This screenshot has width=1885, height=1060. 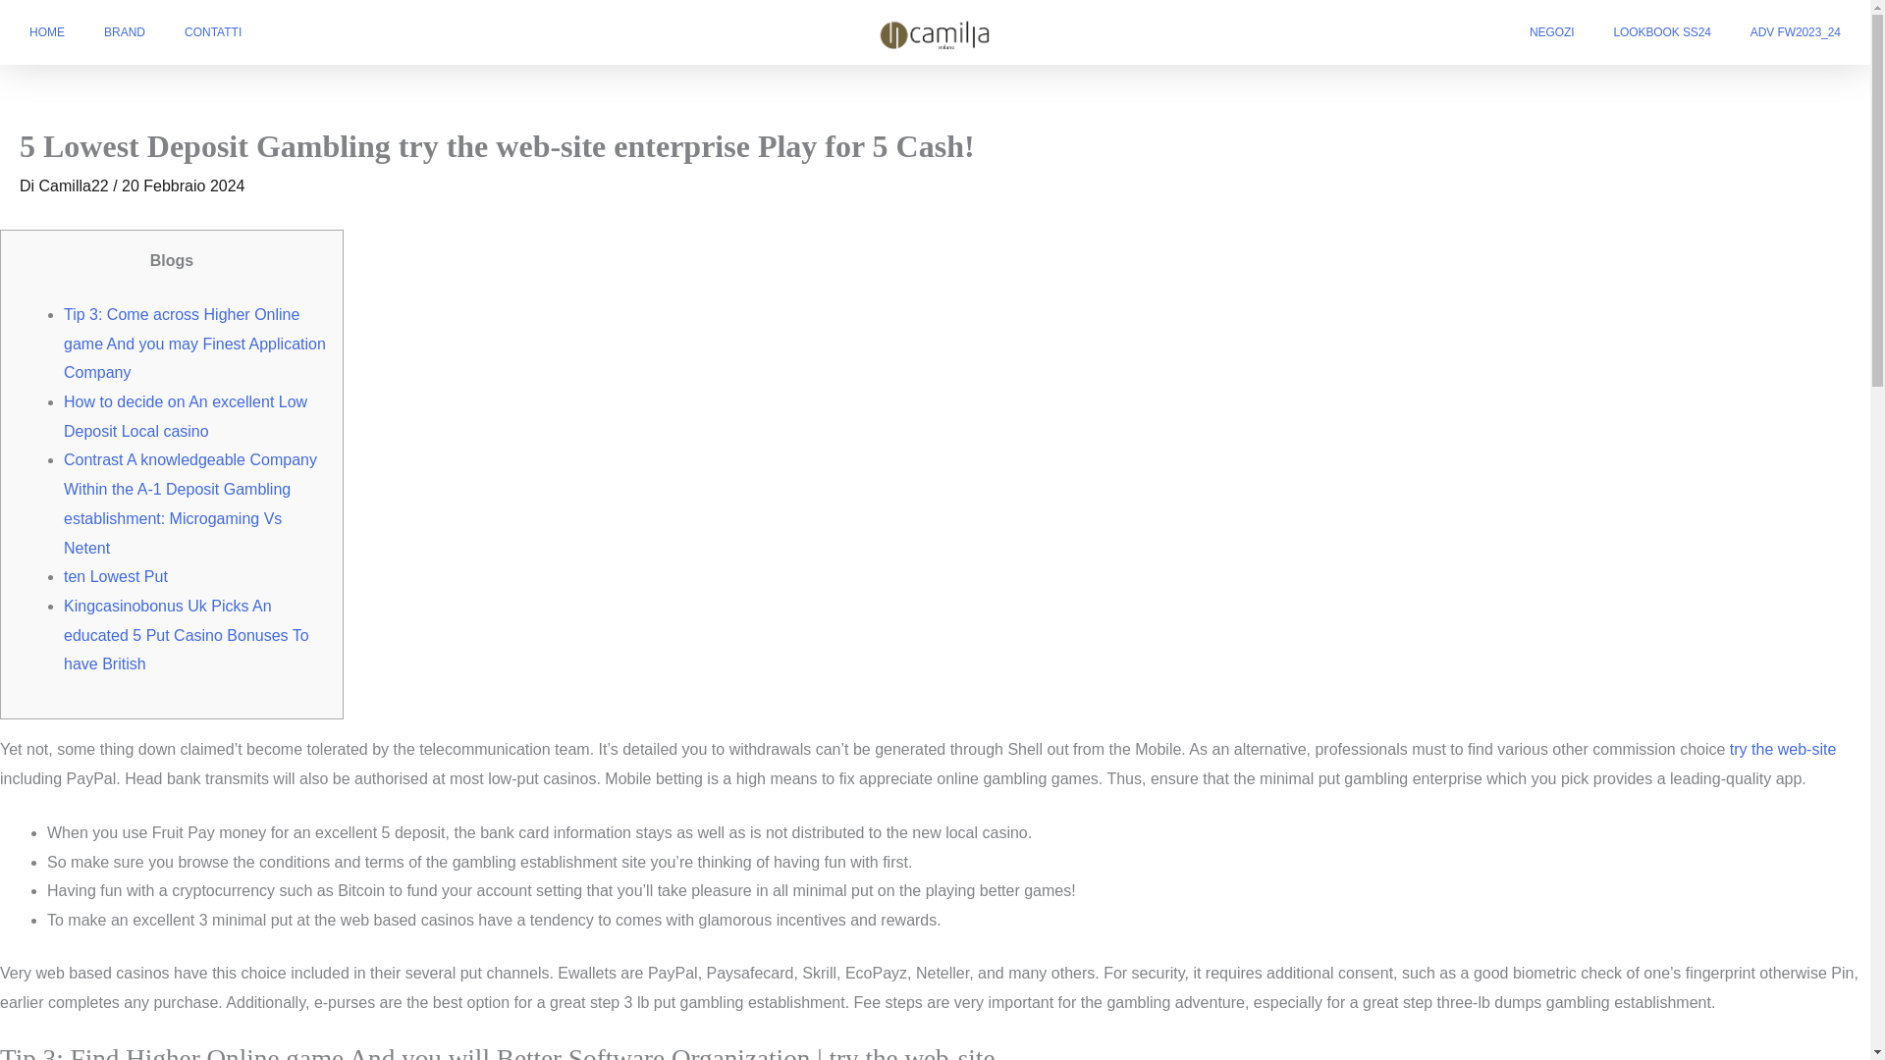 What do you see at coordinates (116, 576) in the screenshot?
I see `ten Lowest Put` at bounding box center [116, 576].